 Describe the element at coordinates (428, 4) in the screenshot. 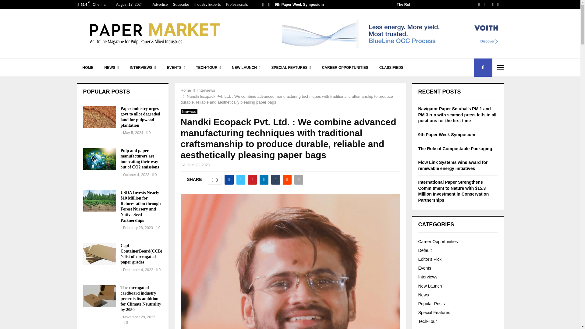

I see `The Role of Compostable Packaging` at that location.